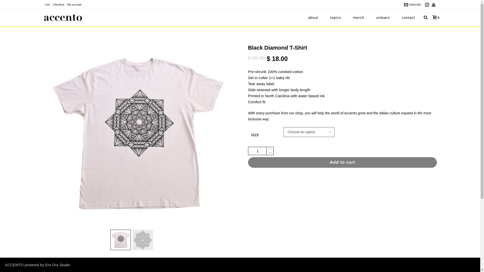  I want to click on Subscribe, so click(412, 4).